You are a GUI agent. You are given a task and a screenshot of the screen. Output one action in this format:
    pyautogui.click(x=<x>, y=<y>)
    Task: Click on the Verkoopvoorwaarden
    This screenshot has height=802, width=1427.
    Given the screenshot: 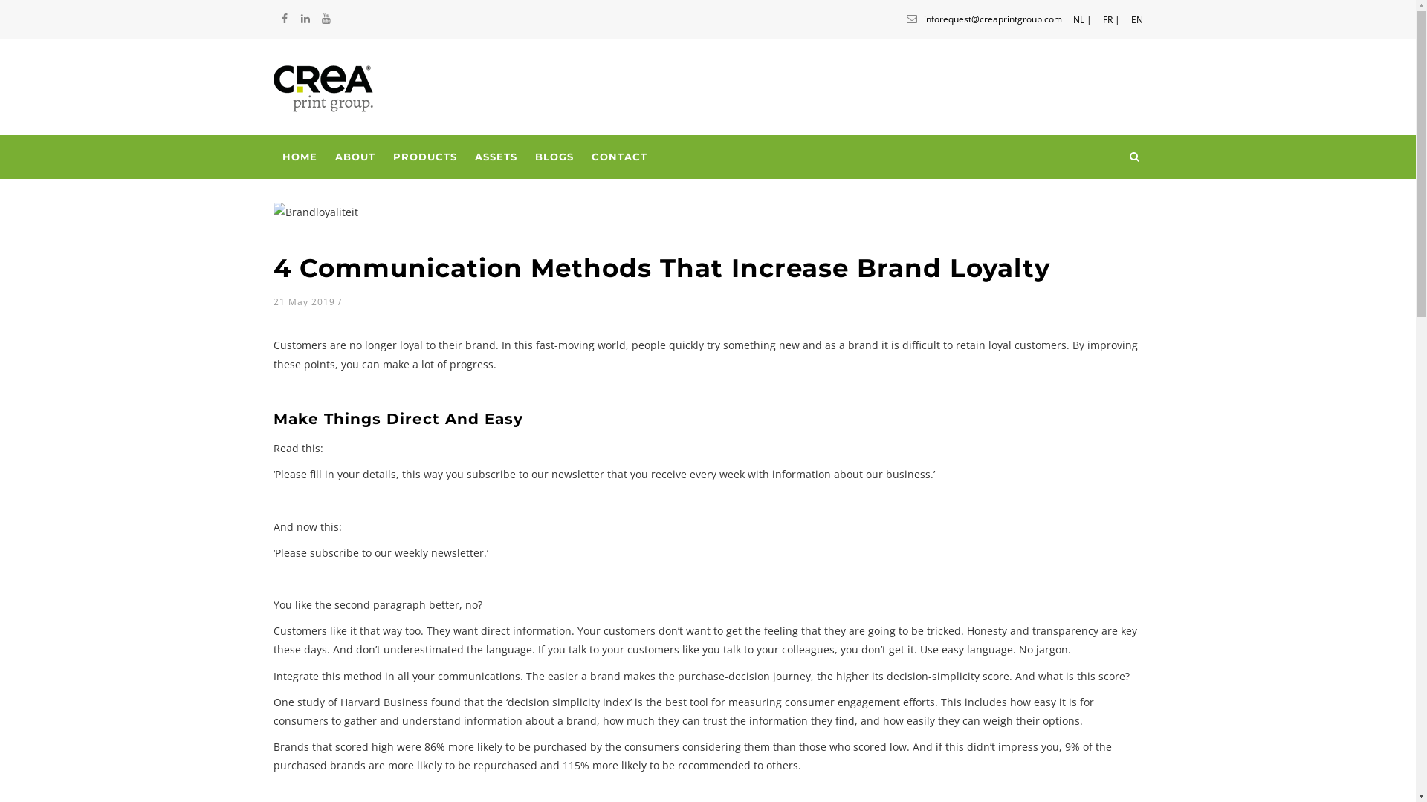 What is the action you would take?
    pyautogui.click(x=326, y=688)
    